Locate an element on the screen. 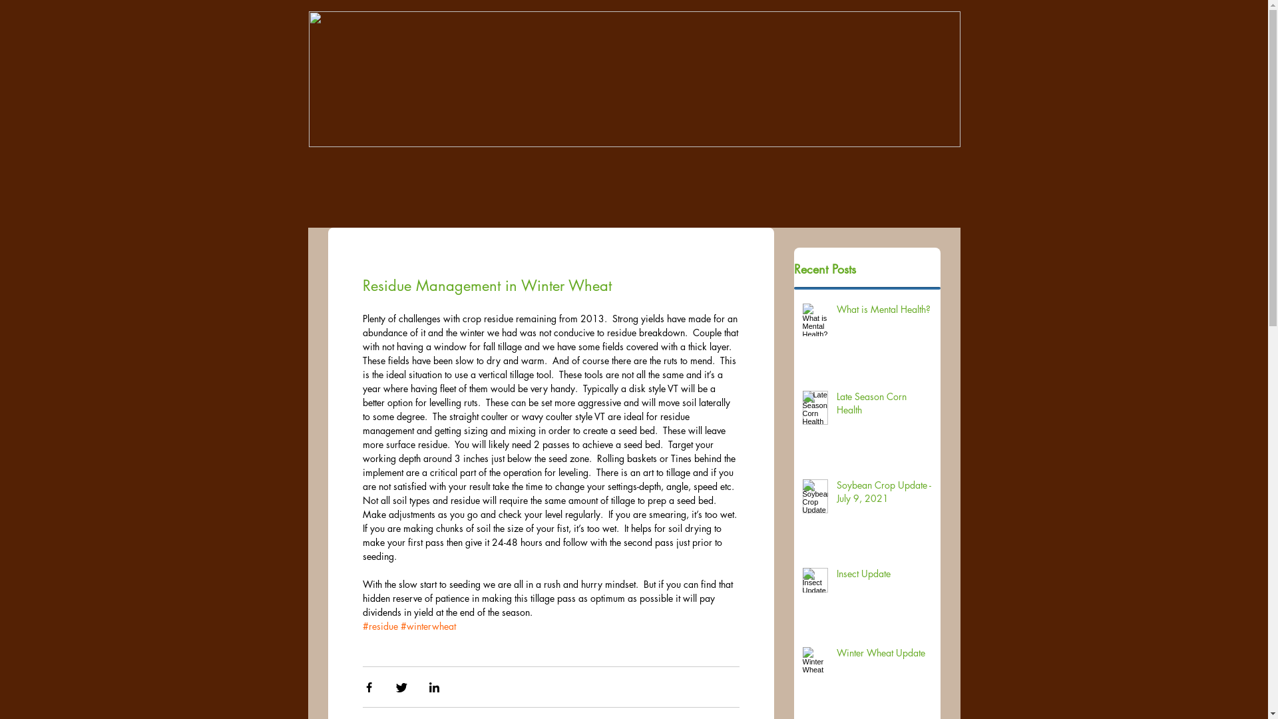 The width and height of the screenshot is (1278, 719). Winter Wheat Update is located at coordinates (884, 656).